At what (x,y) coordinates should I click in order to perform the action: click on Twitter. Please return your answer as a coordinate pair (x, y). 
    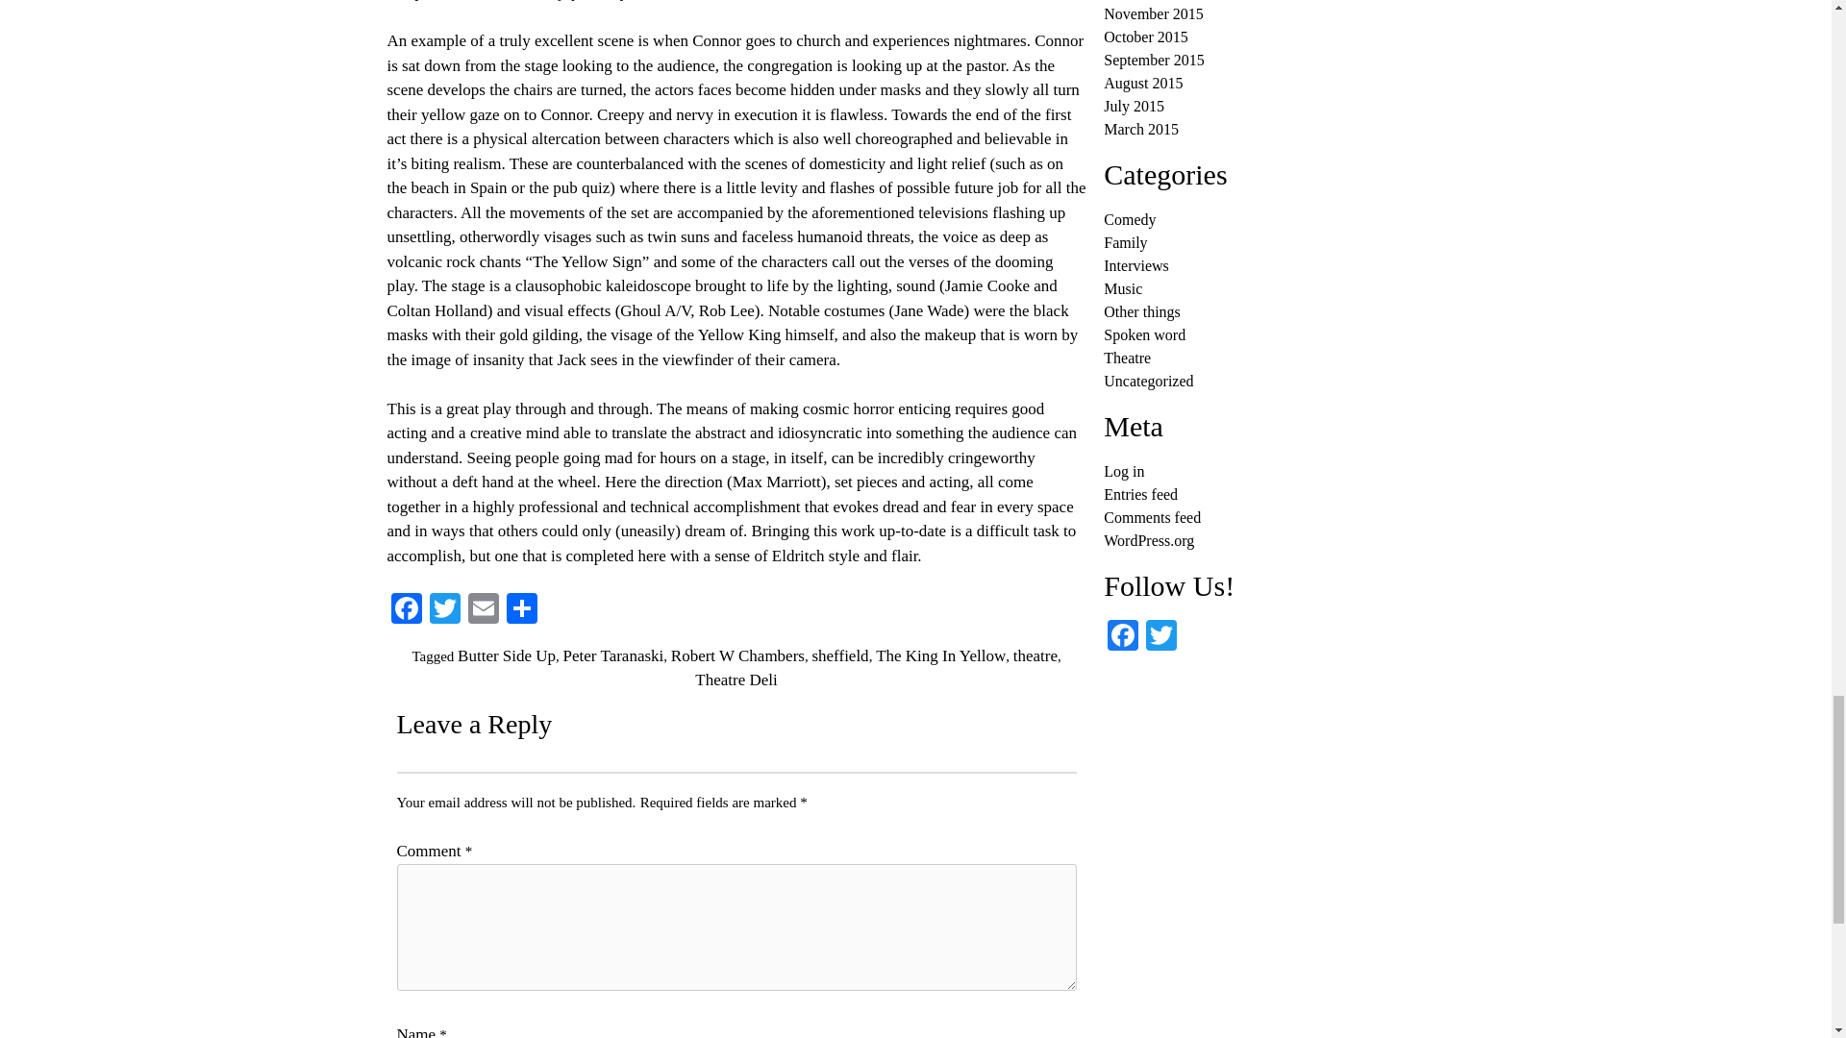
    Looking at the image, I should click on (443, 610).